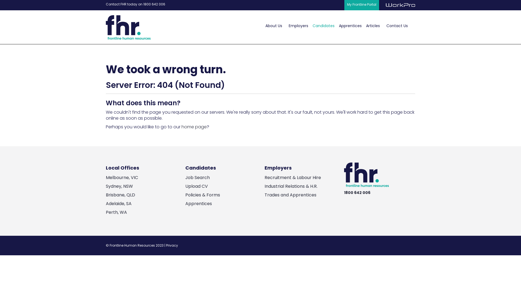 Image resolution: width=521 pixels, height=293 pixels. I want to click on Job Search, so click(197, 177).